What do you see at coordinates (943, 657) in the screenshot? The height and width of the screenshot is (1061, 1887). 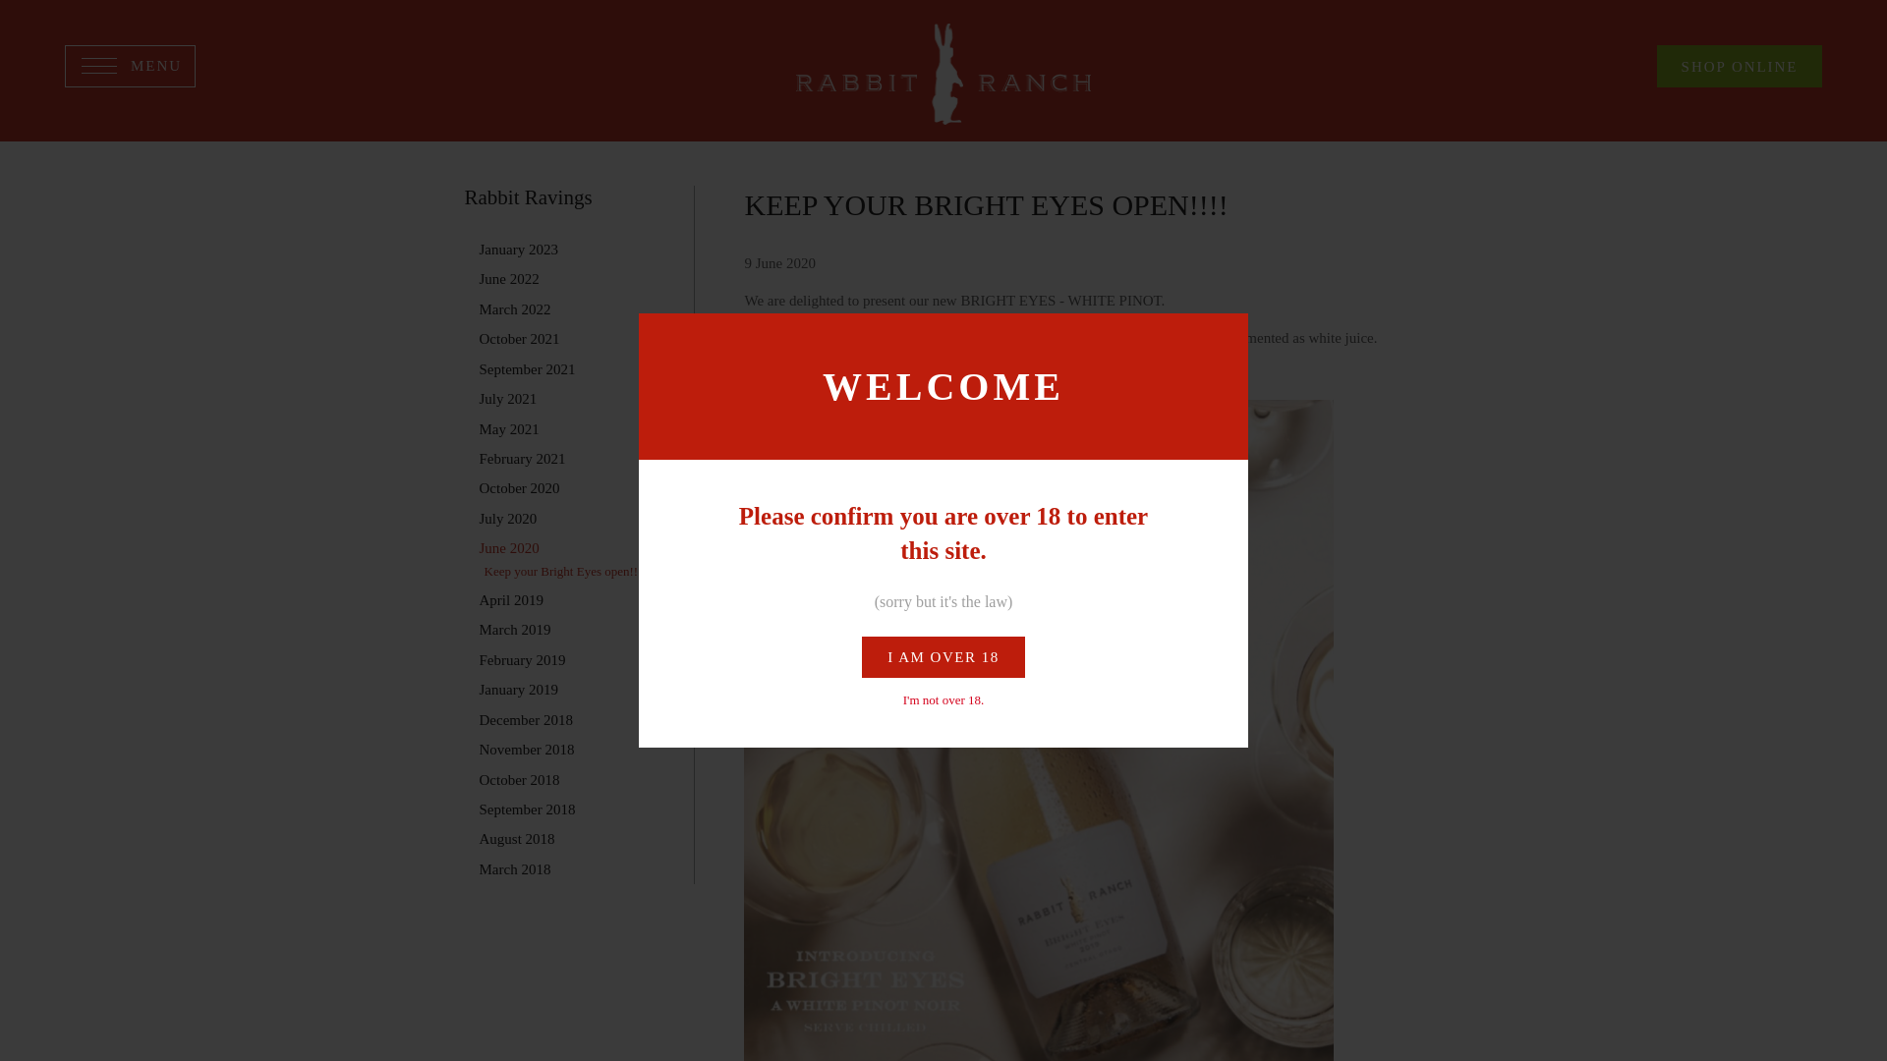 I see `I AM OVER 18` at bounding box center [943, 657].